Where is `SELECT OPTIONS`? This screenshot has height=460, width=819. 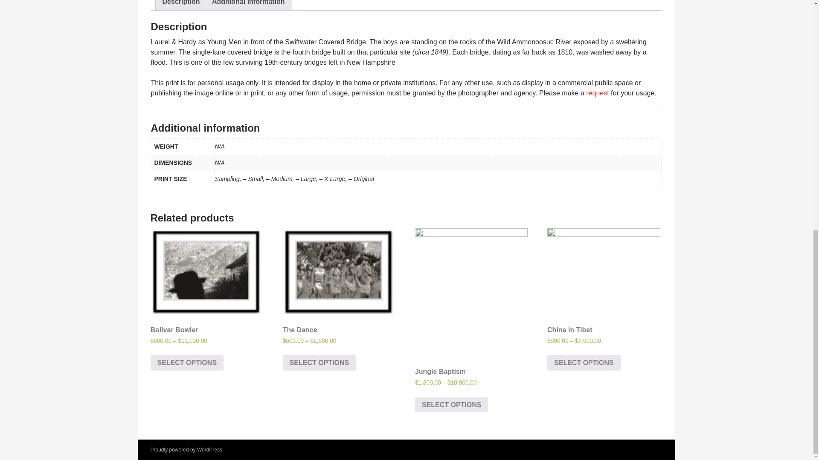
SELECT OPTIONS is located at coordinates (187, 363).